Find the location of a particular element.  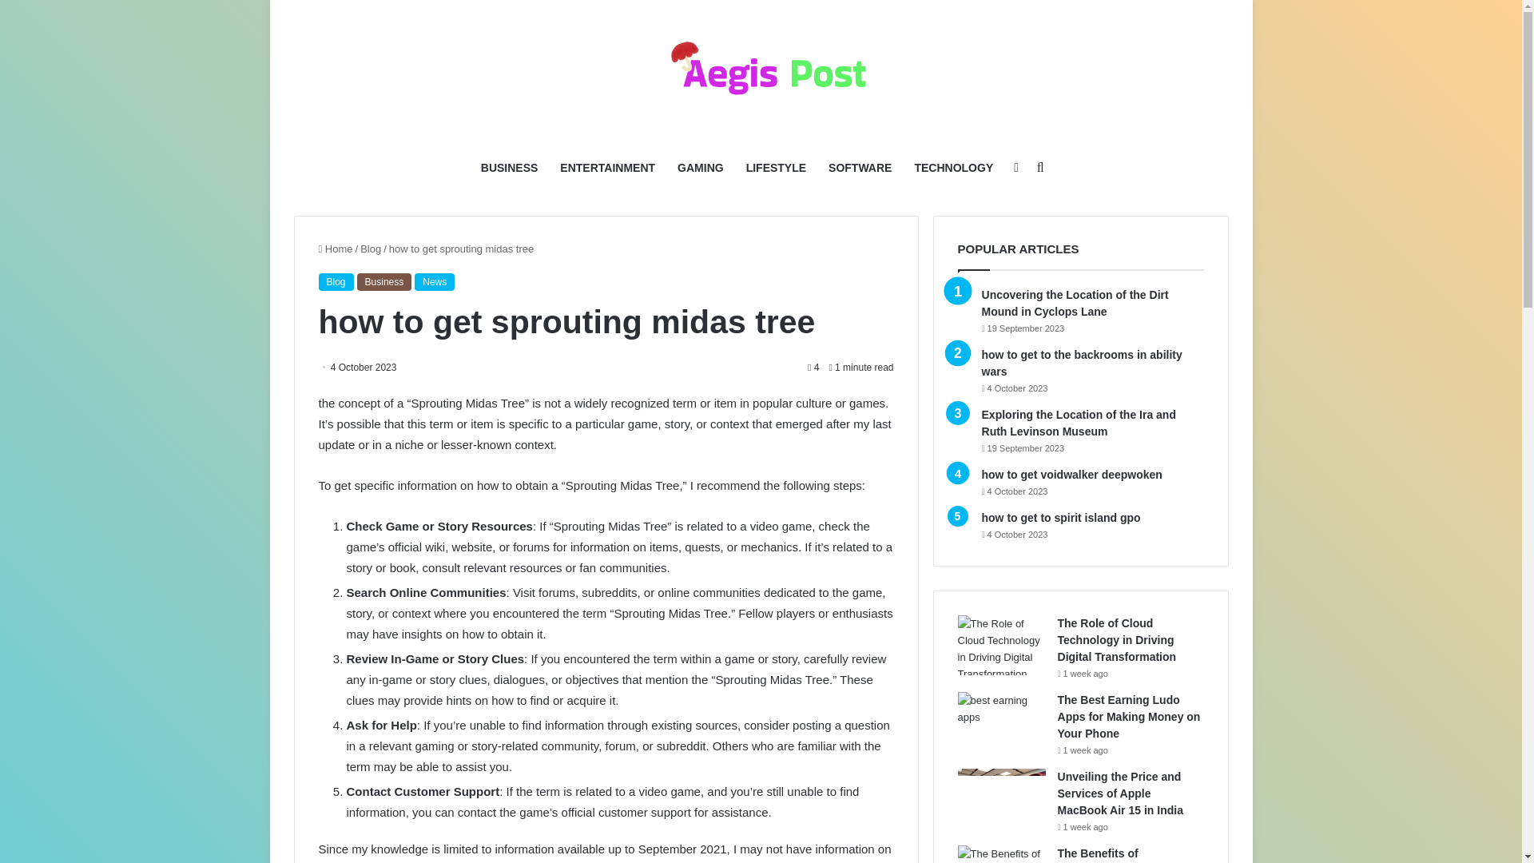

GAMING is located at coordinates (700, 168).